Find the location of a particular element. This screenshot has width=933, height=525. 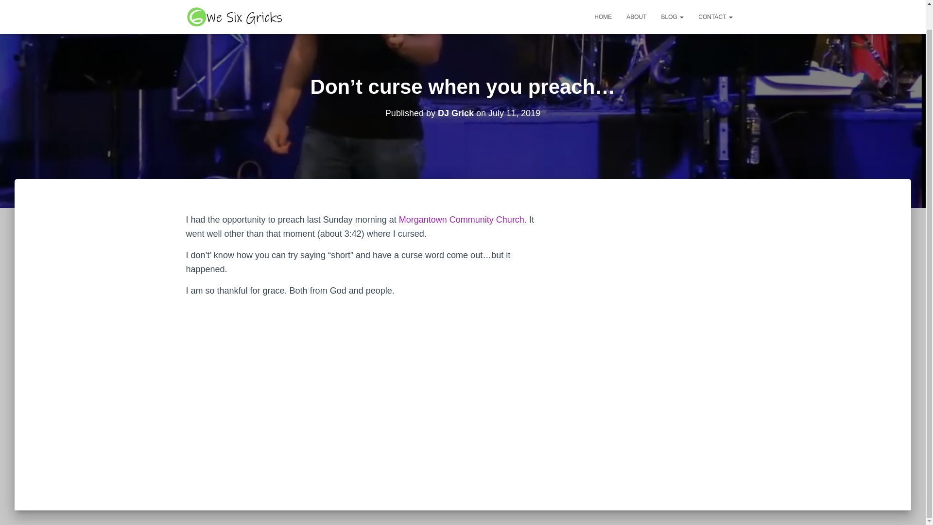

Home is located at coordinates (603, 2).